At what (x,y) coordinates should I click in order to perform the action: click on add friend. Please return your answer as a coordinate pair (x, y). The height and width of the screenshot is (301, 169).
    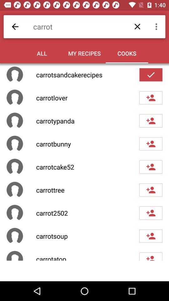
    Looking at the image, I should click on (151, 121).